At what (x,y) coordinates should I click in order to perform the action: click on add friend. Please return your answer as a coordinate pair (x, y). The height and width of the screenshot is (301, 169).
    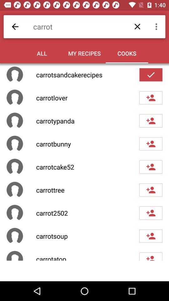
    Looking at the image, I should click on (151, 121).